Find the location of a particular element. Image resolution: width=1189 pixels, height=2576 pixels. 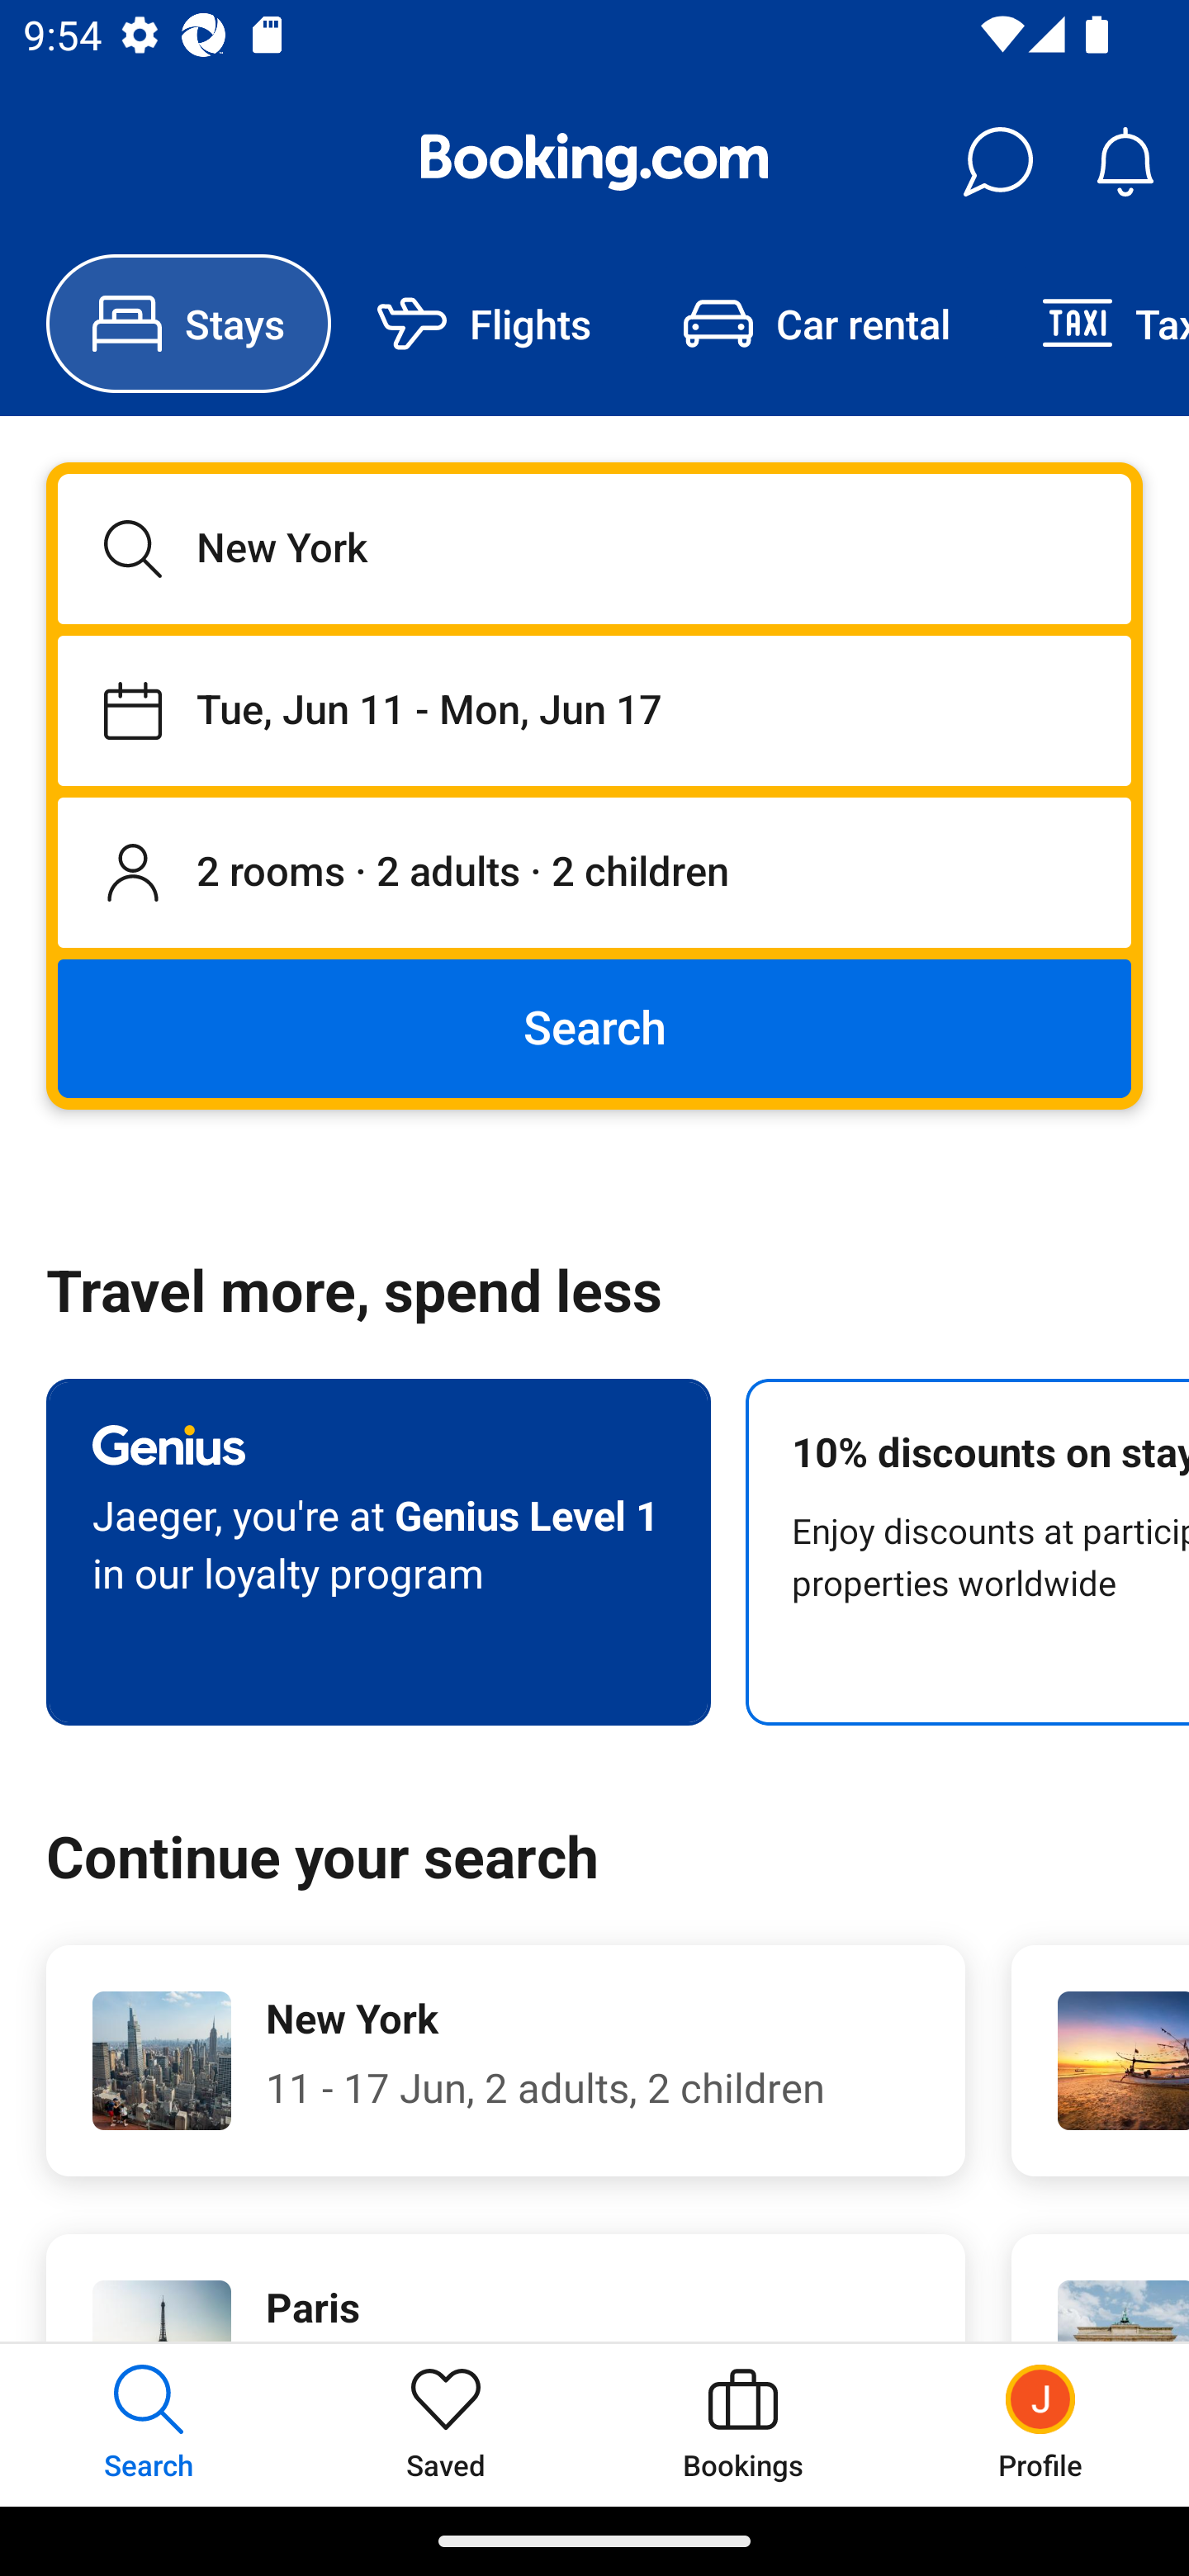

Messages is located at coordinates (997, 162).